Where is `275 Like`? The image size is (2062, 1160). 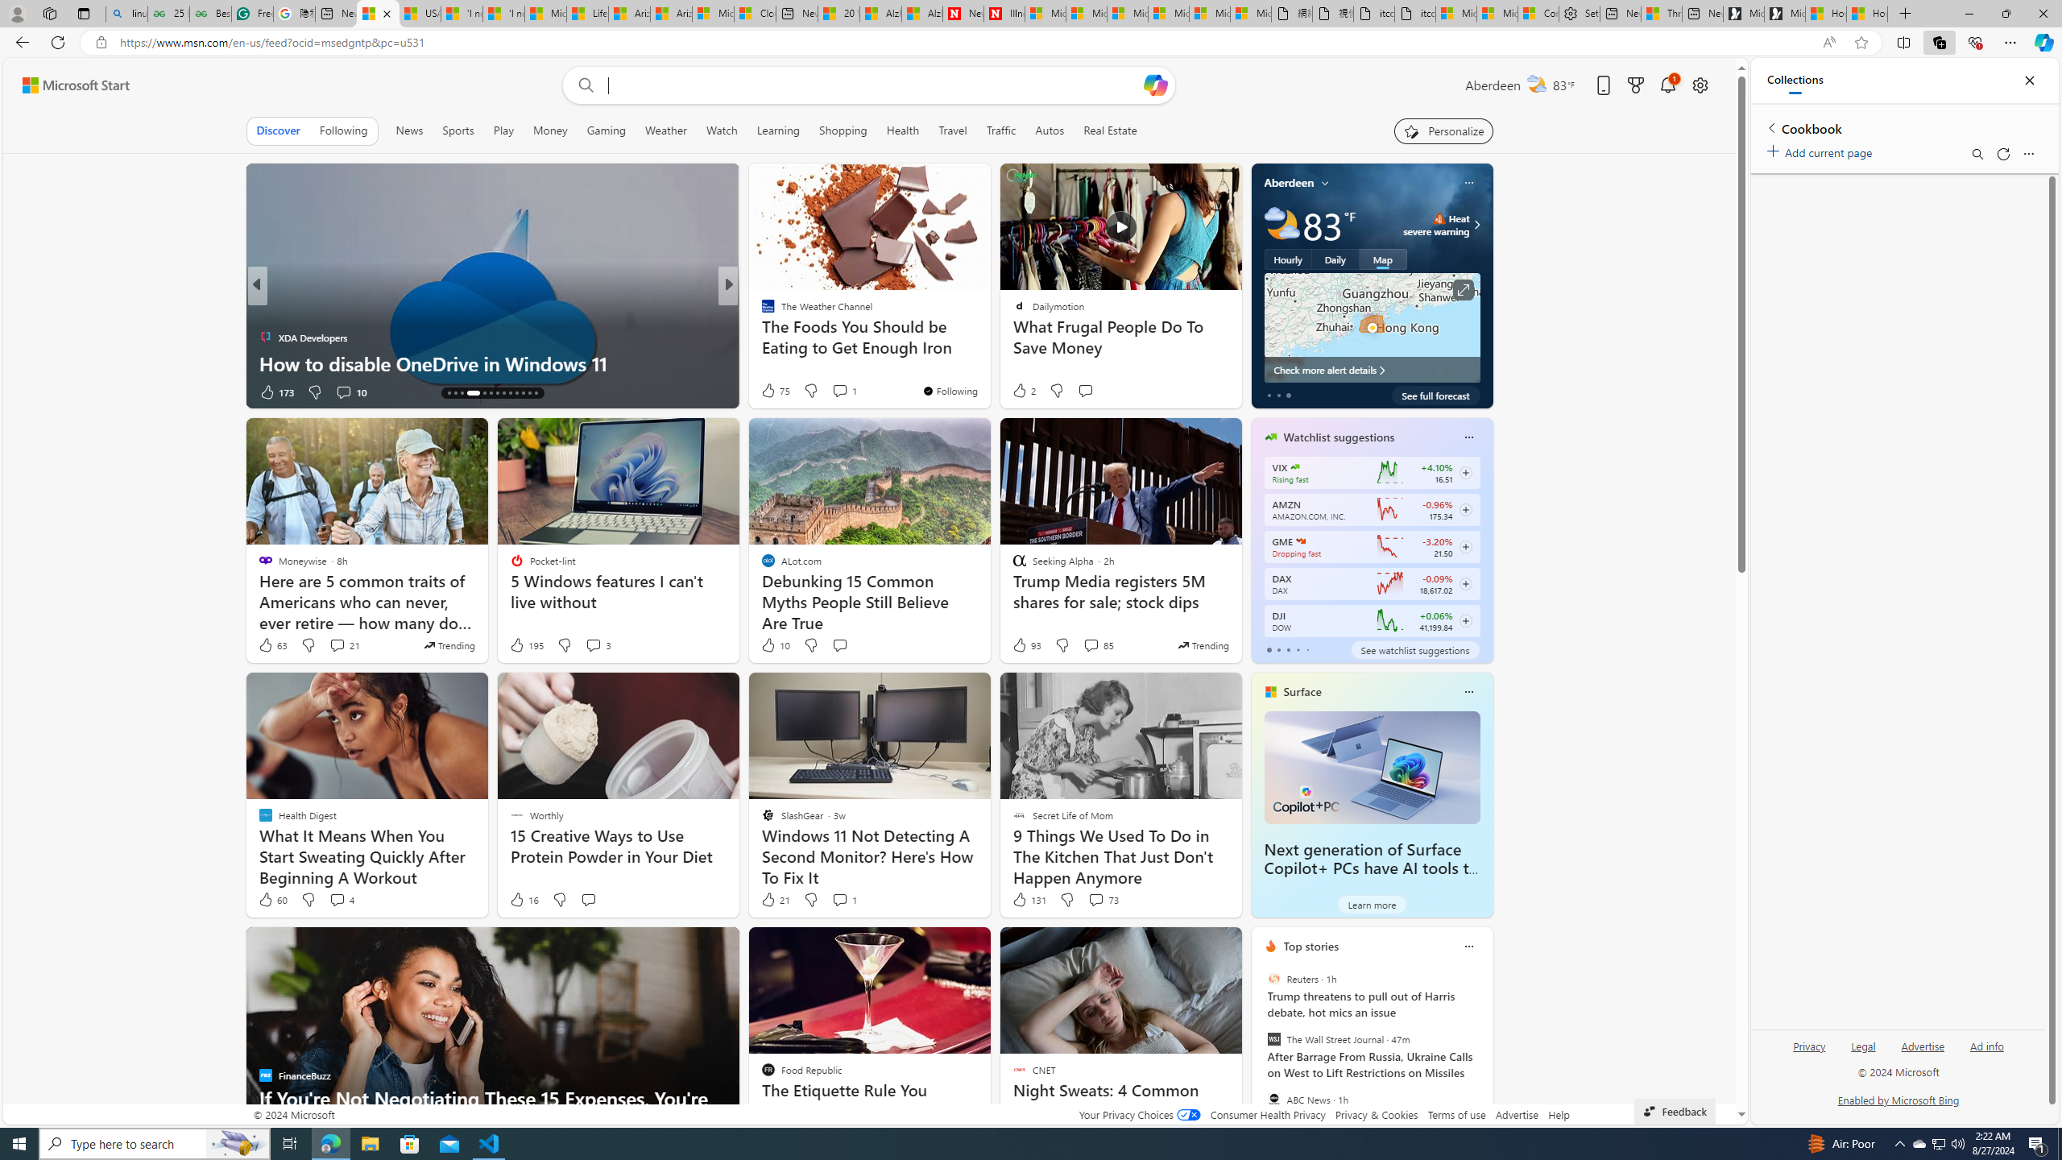
275 Like is located at coordinates (772, 391).